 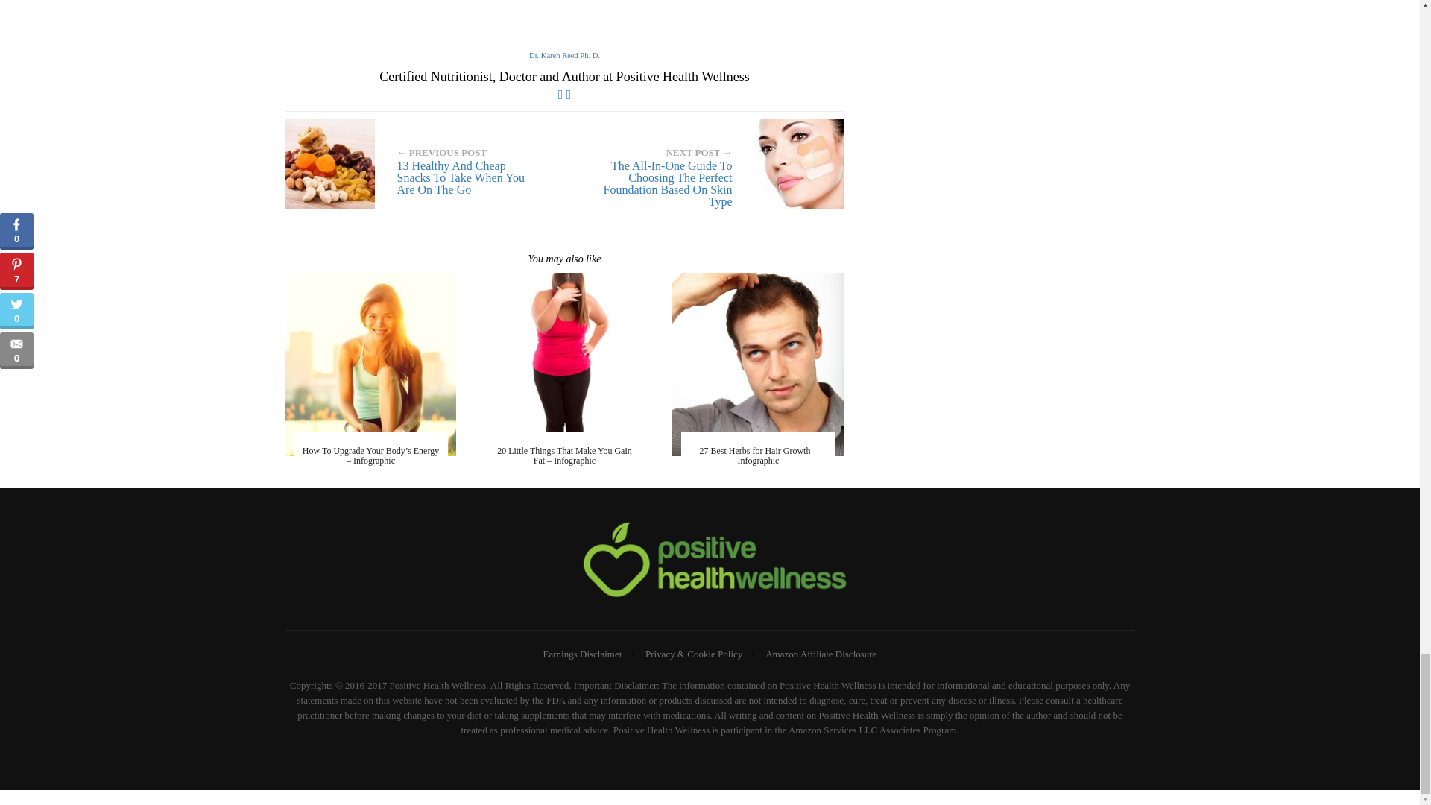 I want to click on Dr. Karen Reed Ph. D., so click(x=564, y=55).